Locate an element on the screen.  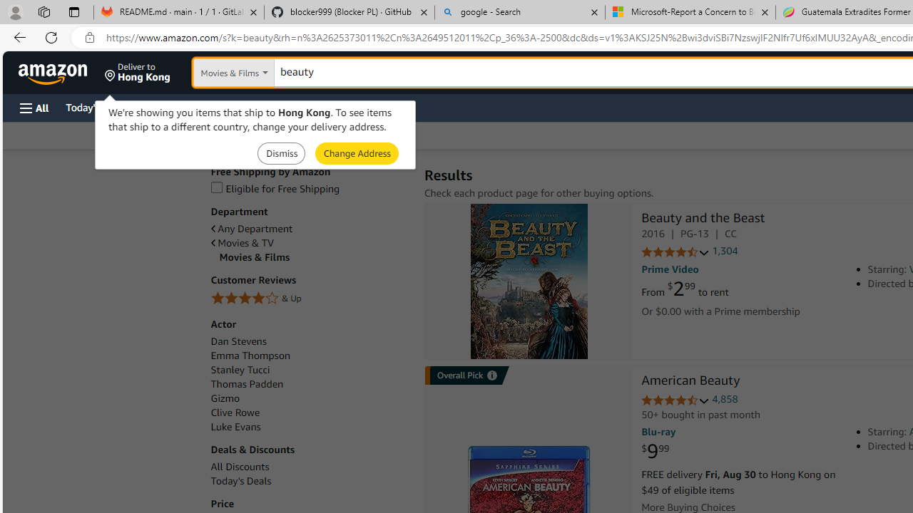
Clive Rowe is located at coordinates (310, 413).